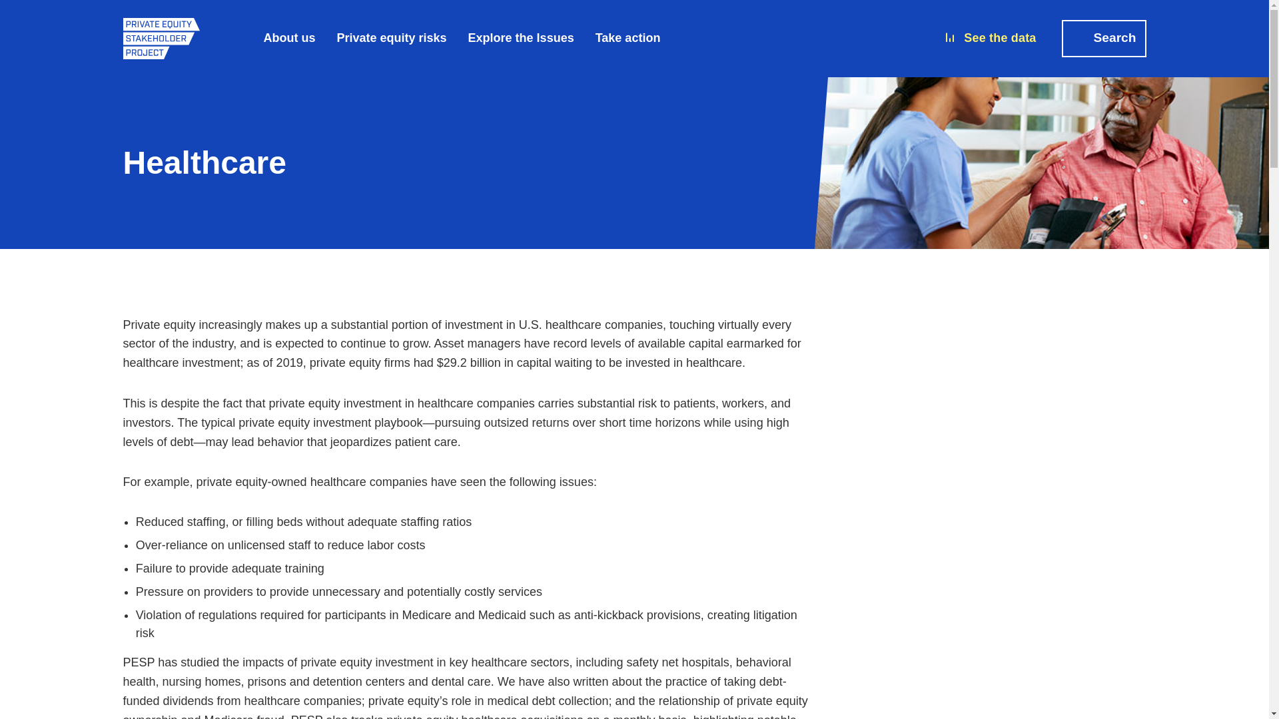 Image resolution: width=1279 pixels, height=719 pixels. Describe the element at coordinates (628, 38) in the screenshot. I see `Take action` at that location.